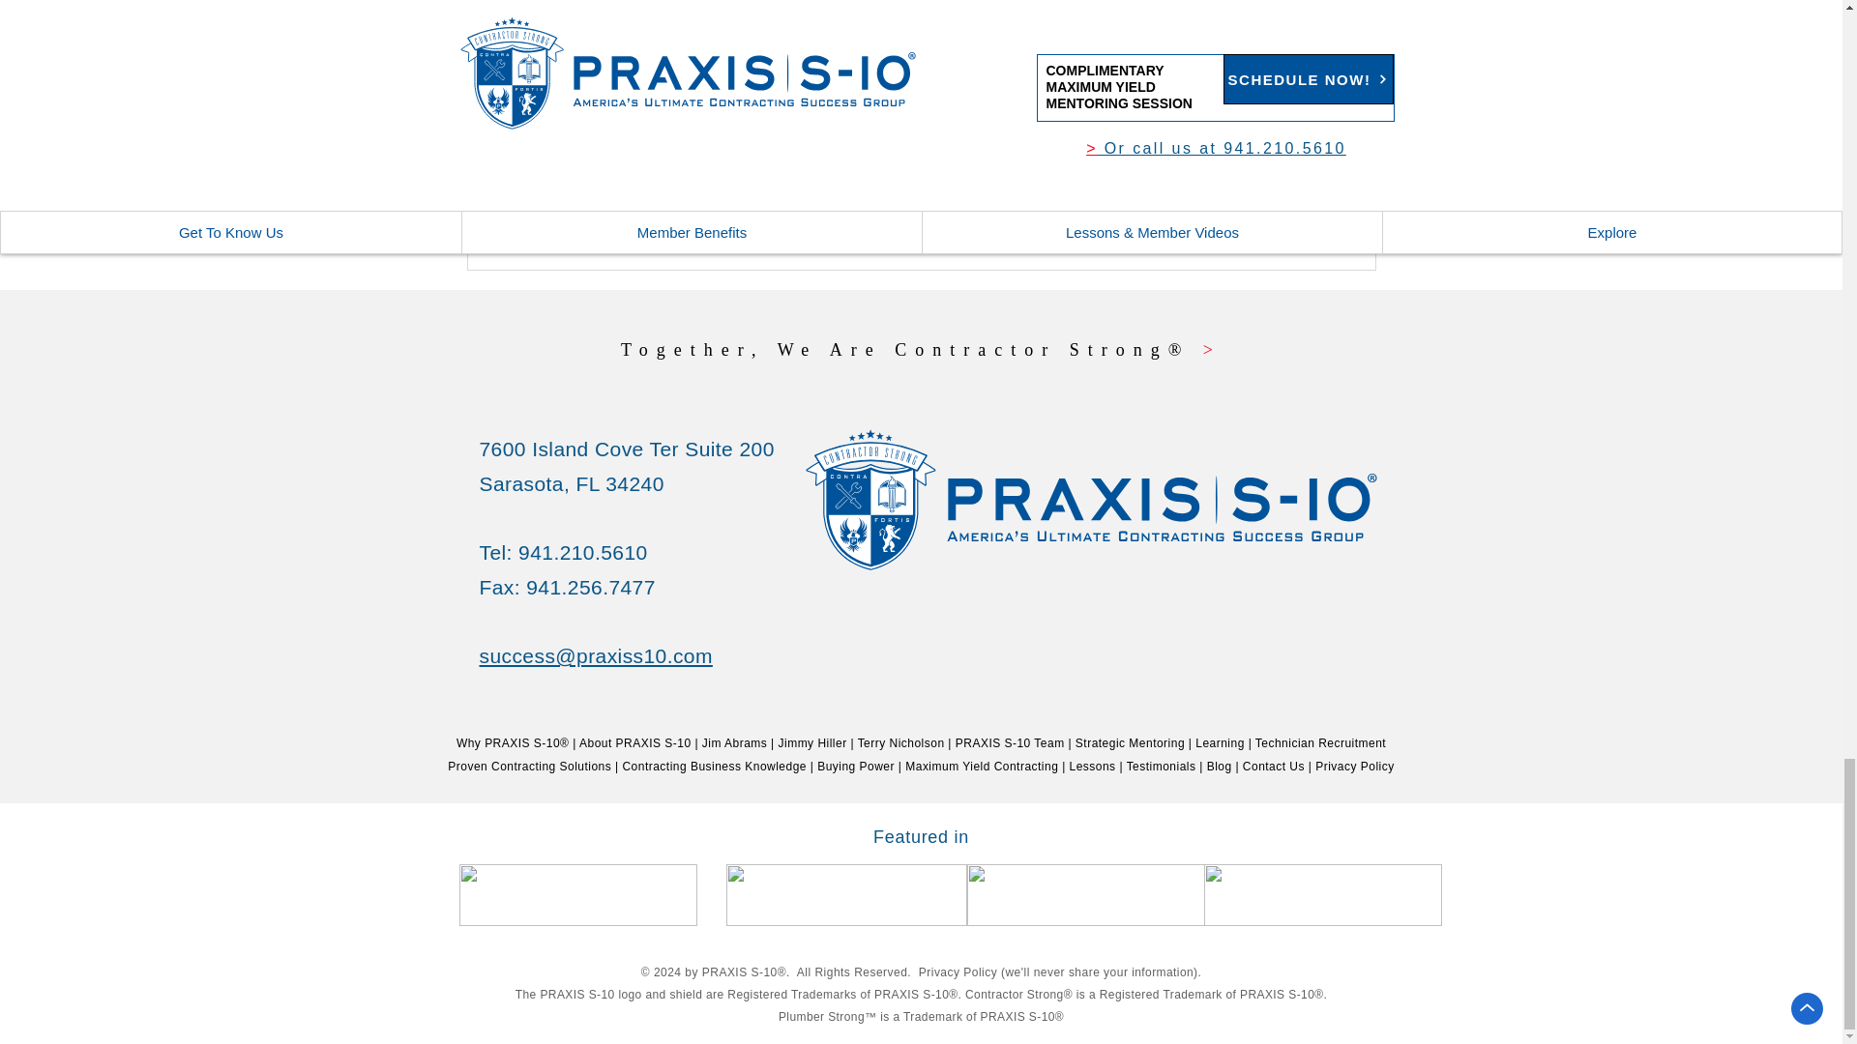  Describe the element at coordinates (1086, 895) in the screenshot. I see `logos-reeves.jpg` at that location.